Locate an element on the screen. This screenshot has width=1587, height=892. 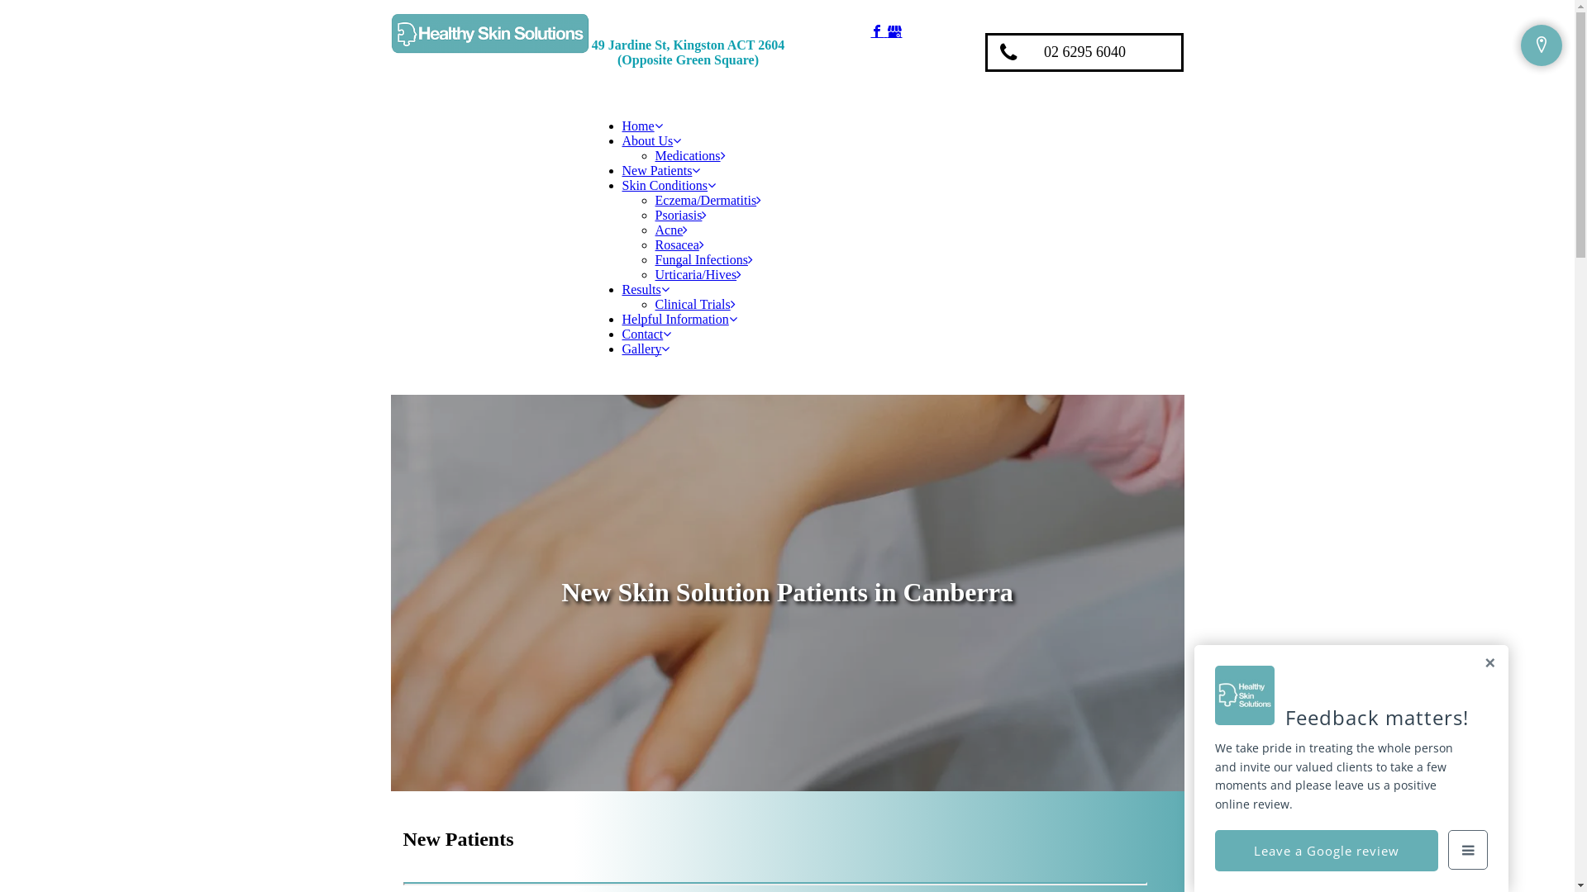
Skin Conditions is located at coordinates (669, 185).